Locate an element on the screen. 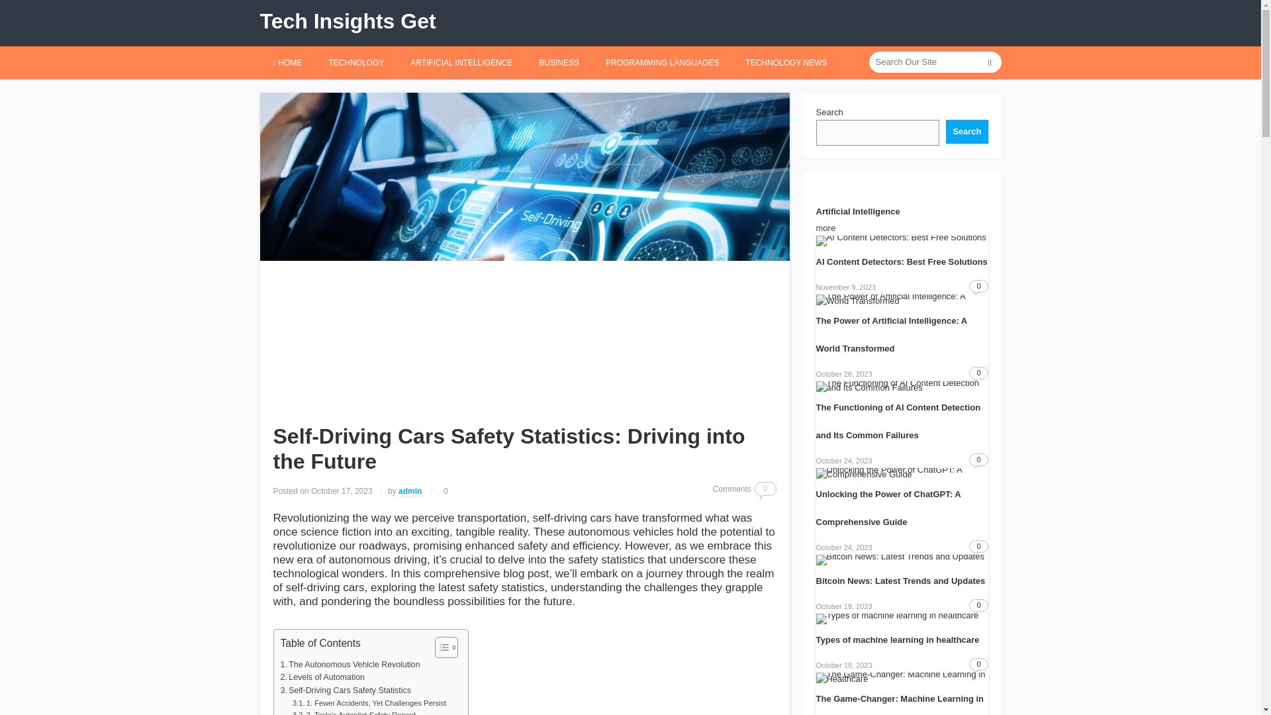  Levels of Automation is located at coordinates (323, 678).